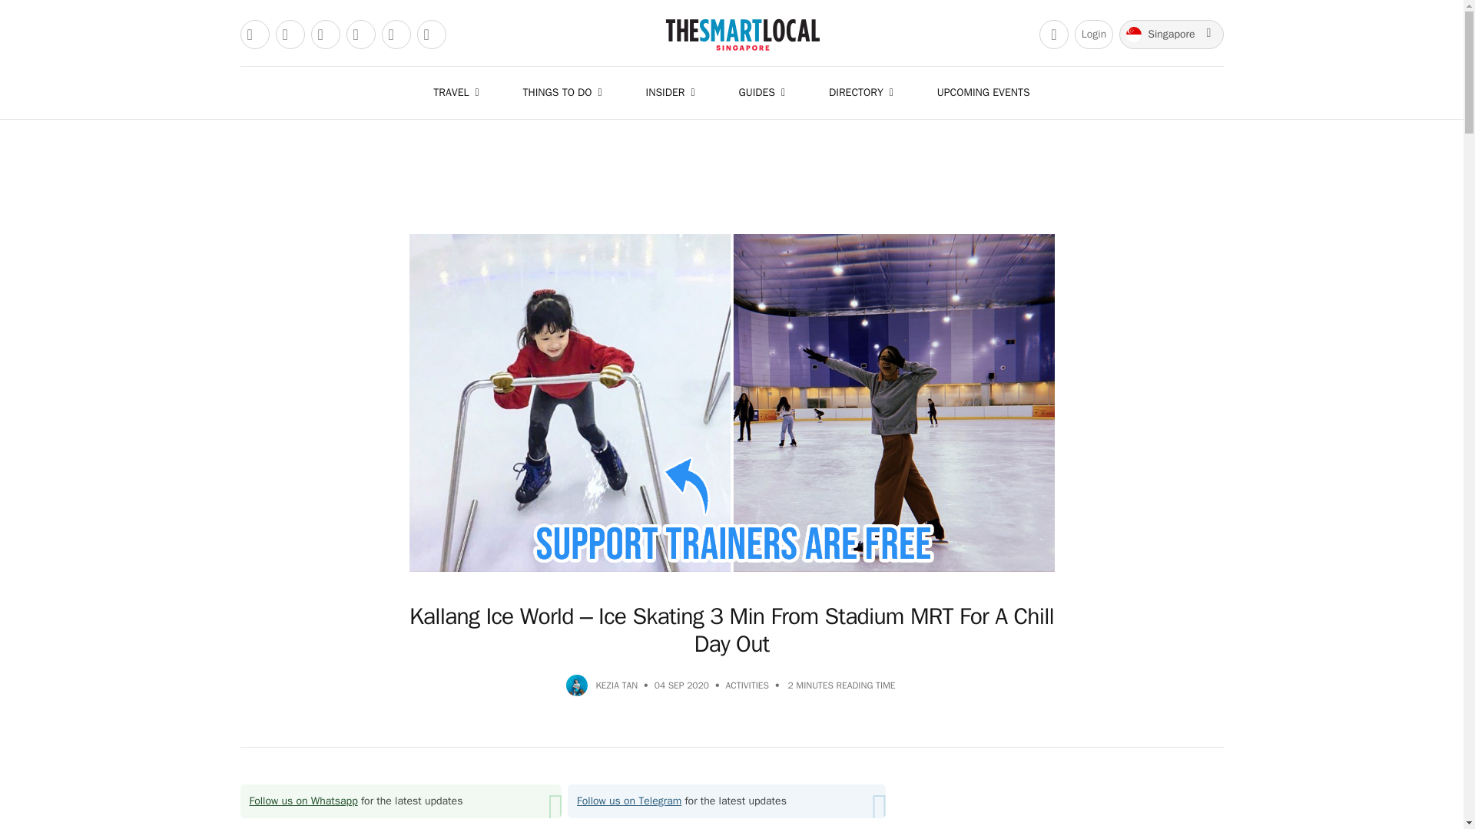 The width and height of the screenshot is (1475, 829). I want to click on Open search popup, so click(1054, 34).